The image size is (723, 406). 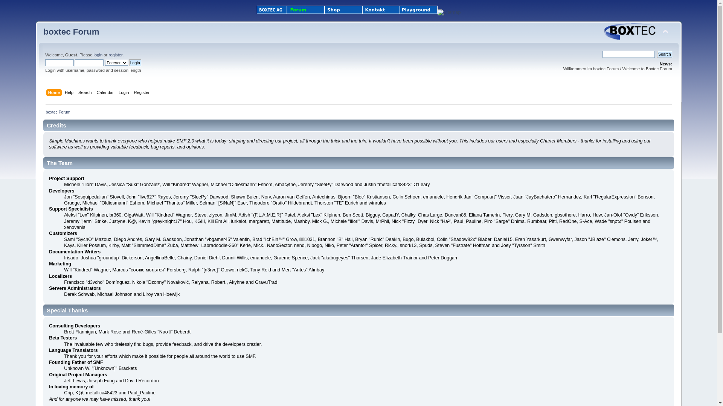 I want to click on Search, so click(x=86, y=93).